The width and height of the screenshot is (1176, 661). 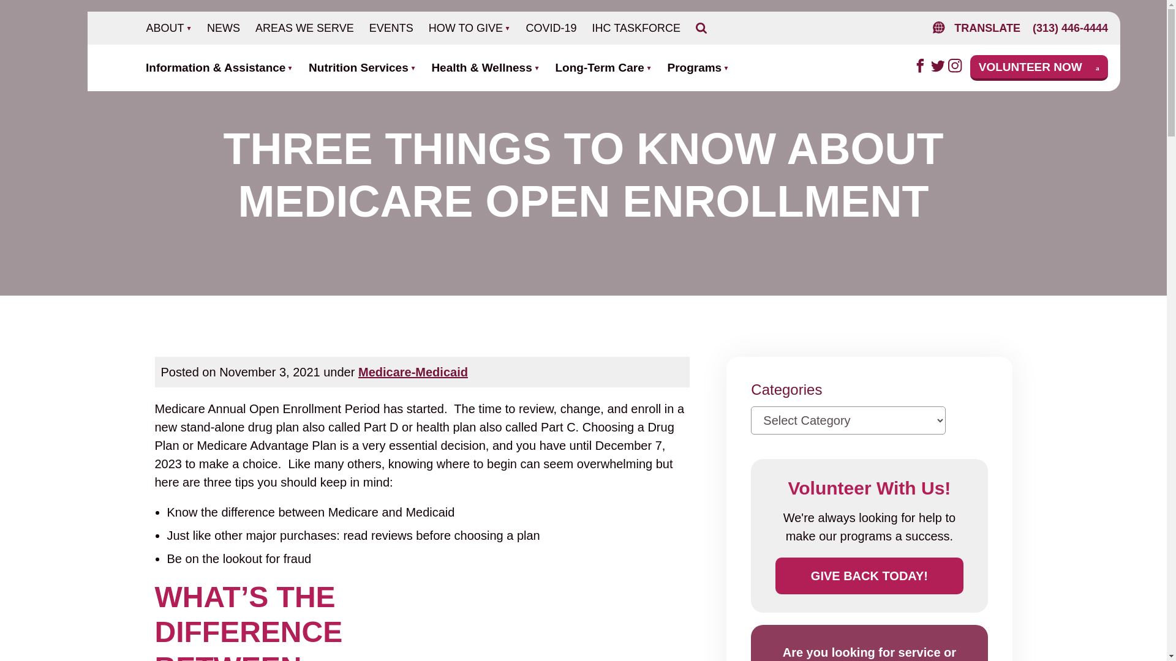 What do you see at coordinates (391, 28) in the screenshot?
I see `EVENTS` at bounding box center [391, 28].